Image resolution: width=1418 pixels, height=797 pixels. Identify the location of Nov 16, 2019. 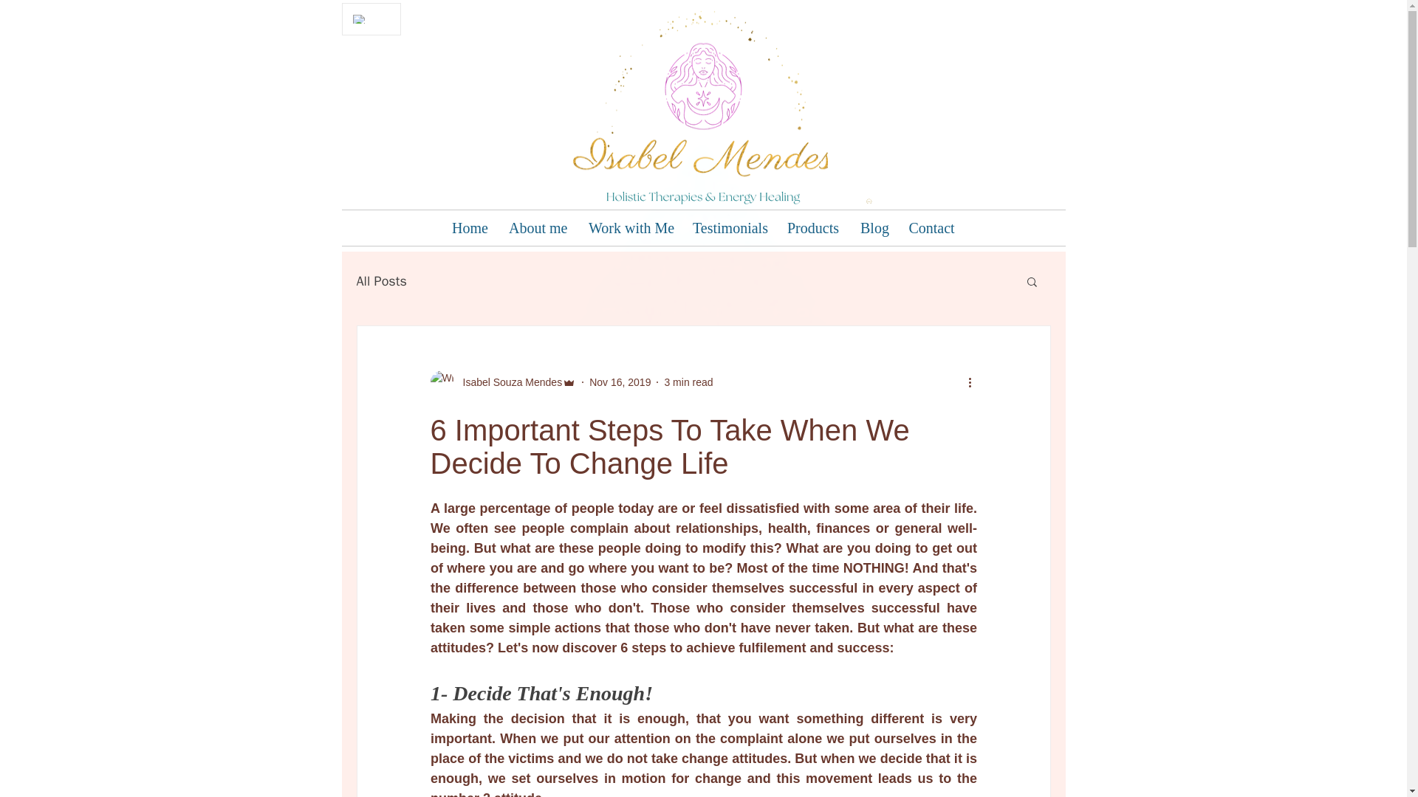
(620, 382).